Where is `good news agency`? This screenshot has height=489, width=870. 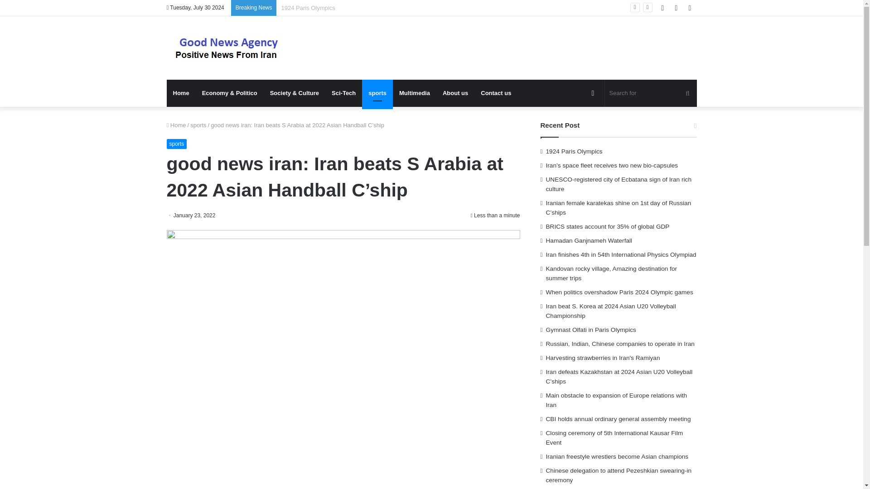 good news agency is located at coordinates (230, 48).